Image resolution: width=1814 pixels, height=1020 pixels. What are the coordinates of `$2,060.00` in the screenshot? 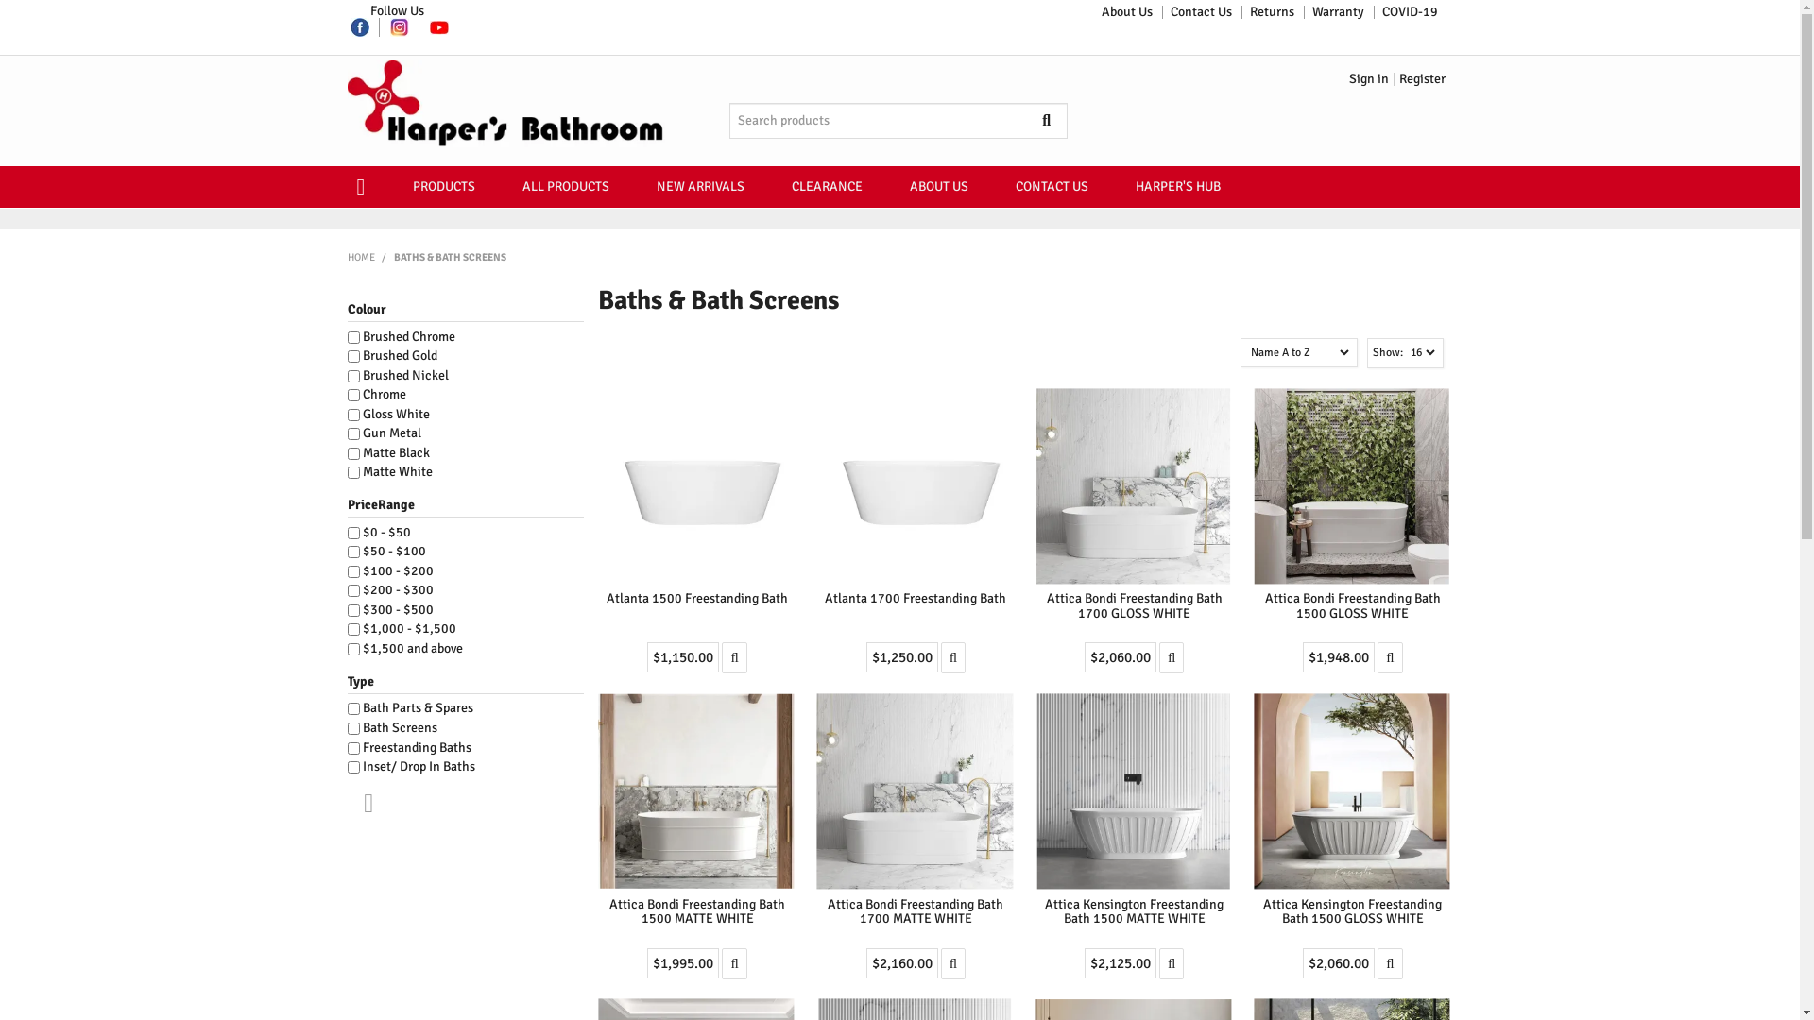 It's located at (1121, 657).